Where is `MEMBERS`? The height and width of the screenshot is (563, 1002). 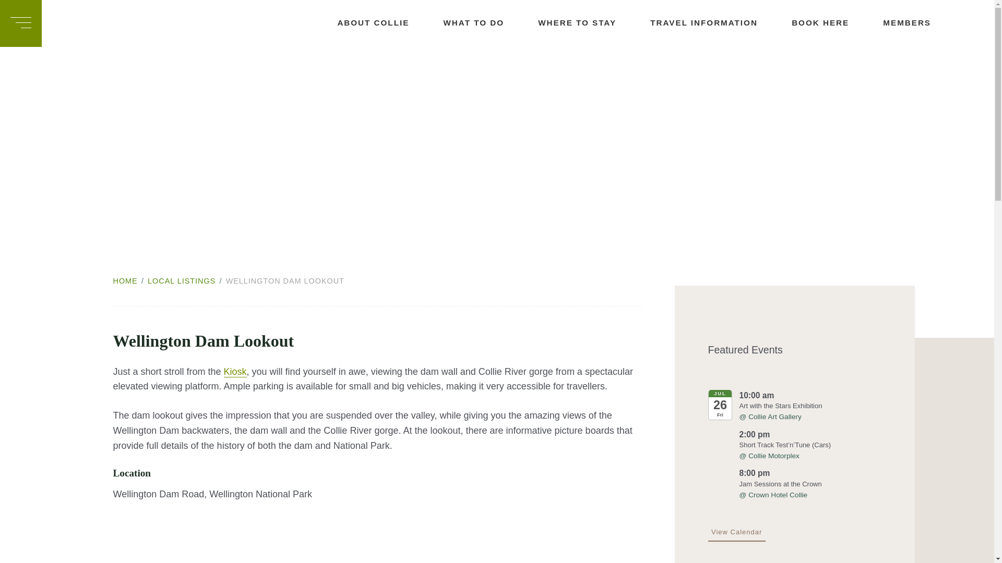
MEMBERS is located at coordinates (891, 23).